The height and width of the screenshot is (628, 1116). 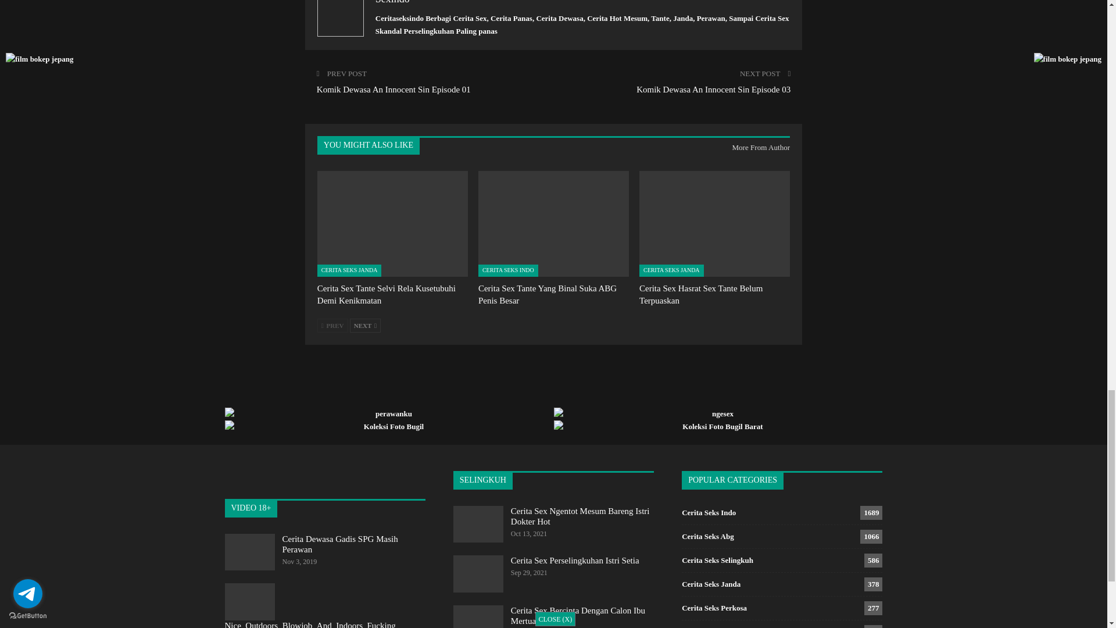 I want to click on Cerita Sex Hasrat Sex Tante Belum Terpuaskan, so click(x=715, y=223).